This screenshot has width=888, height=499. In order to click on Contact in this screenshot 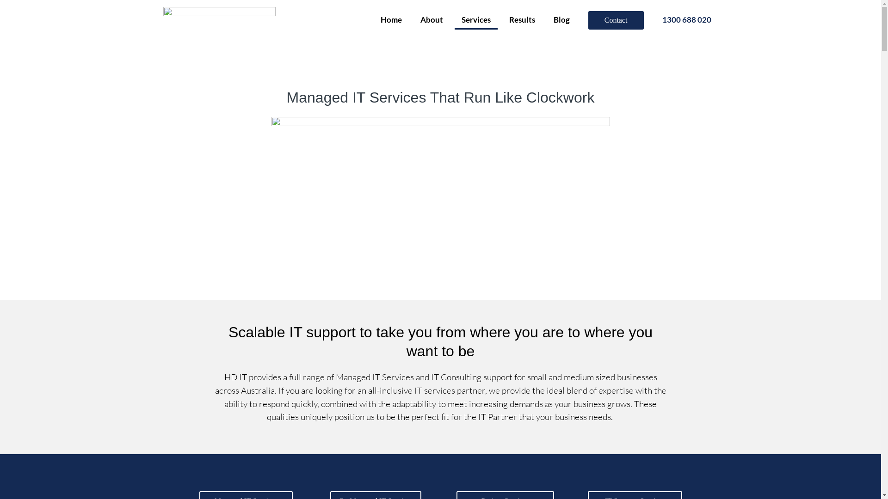, I will do `click(616, 24)`.